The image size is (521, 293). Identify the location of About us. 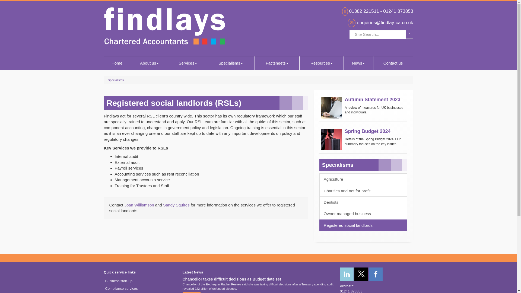
(150, 63).